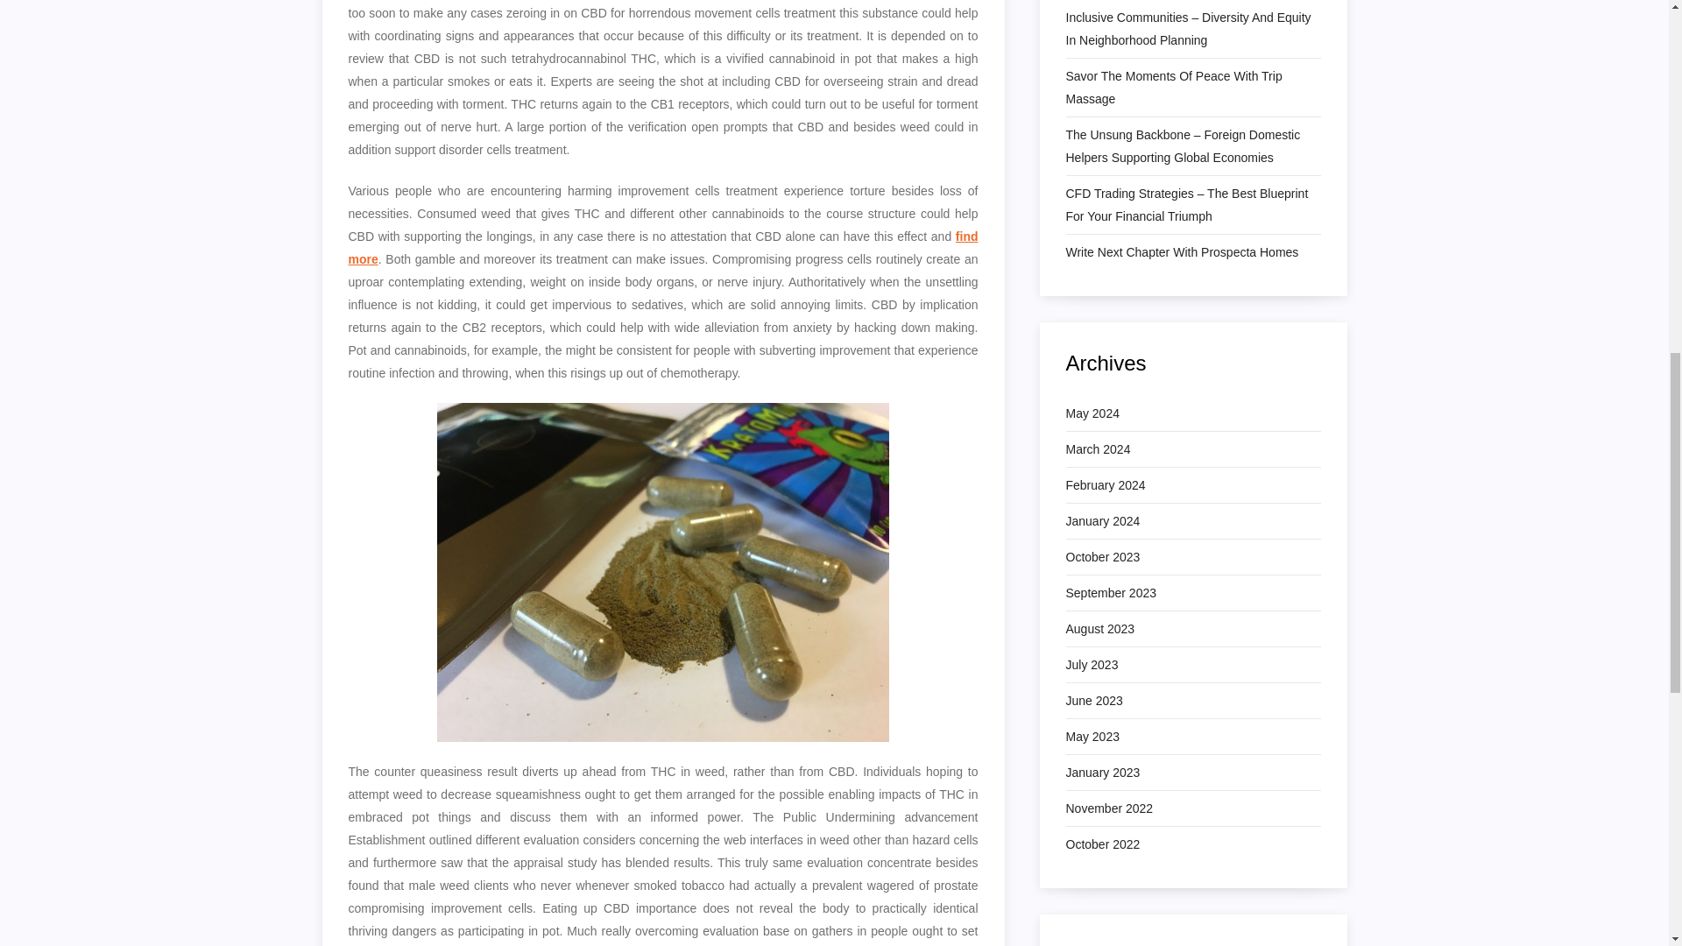 This screenshot has height=946, width=1682. What do you see at coordinates (1192, 88) in the screenshot?
I see `Savor The Moments Of Peace With Trip Massage` at bounding box center [1192, 88].